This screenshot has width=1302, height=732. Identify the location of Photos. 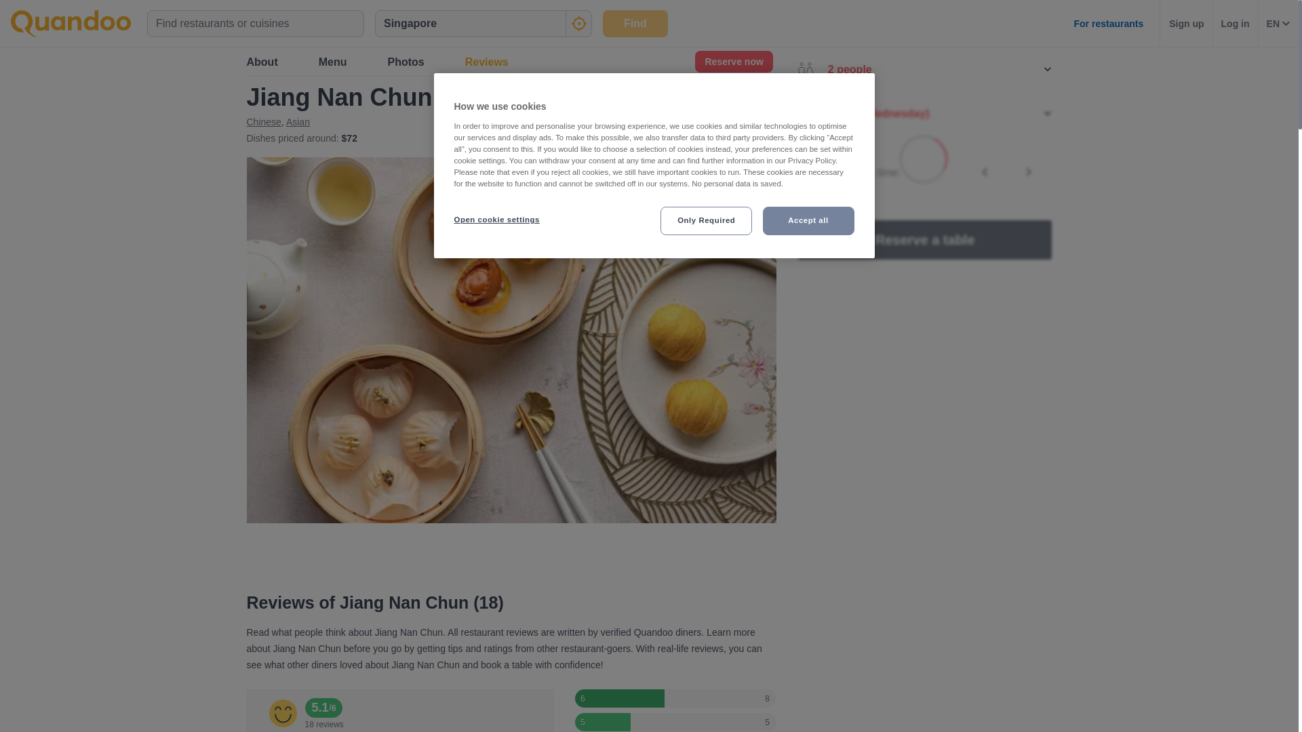
(406, 62).